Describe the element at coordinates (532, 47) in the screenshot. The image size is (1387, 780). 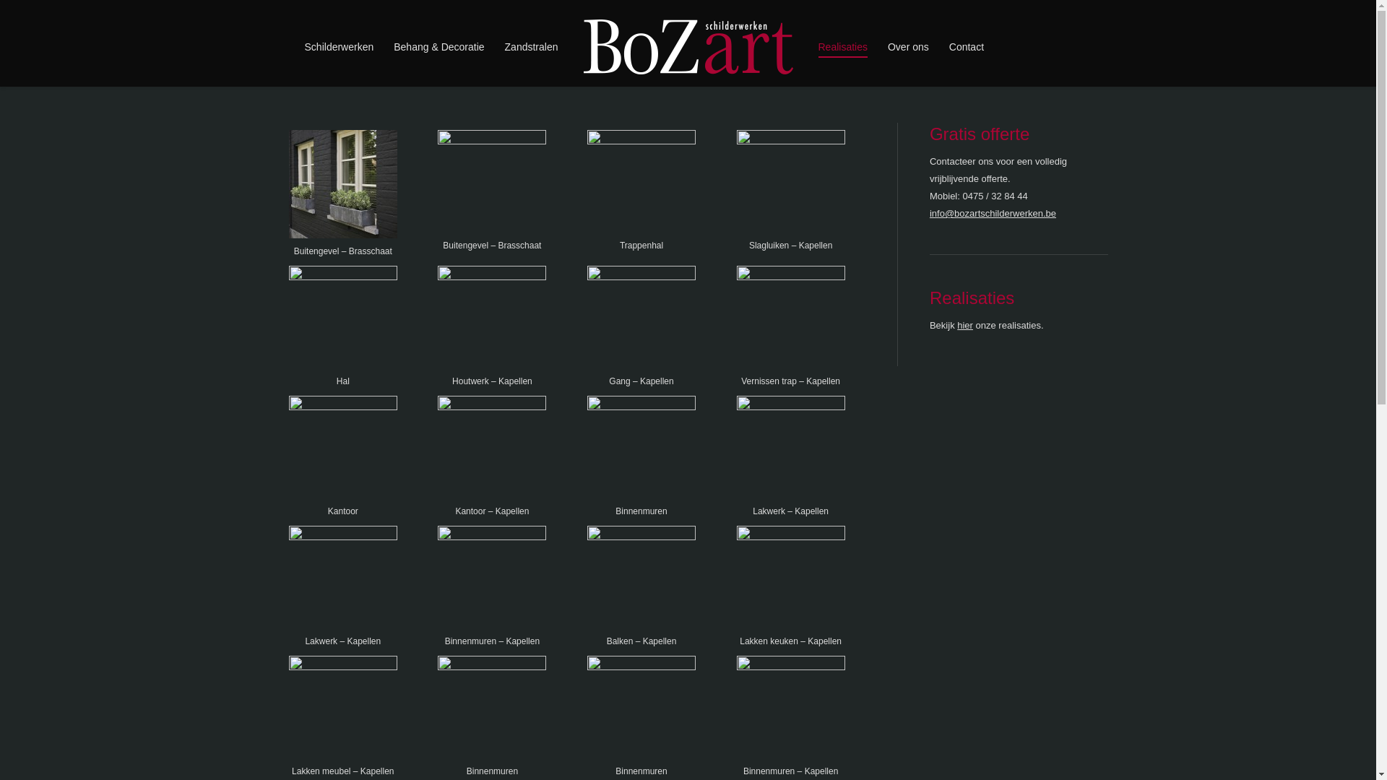
I see `Zandstralen` at that location.